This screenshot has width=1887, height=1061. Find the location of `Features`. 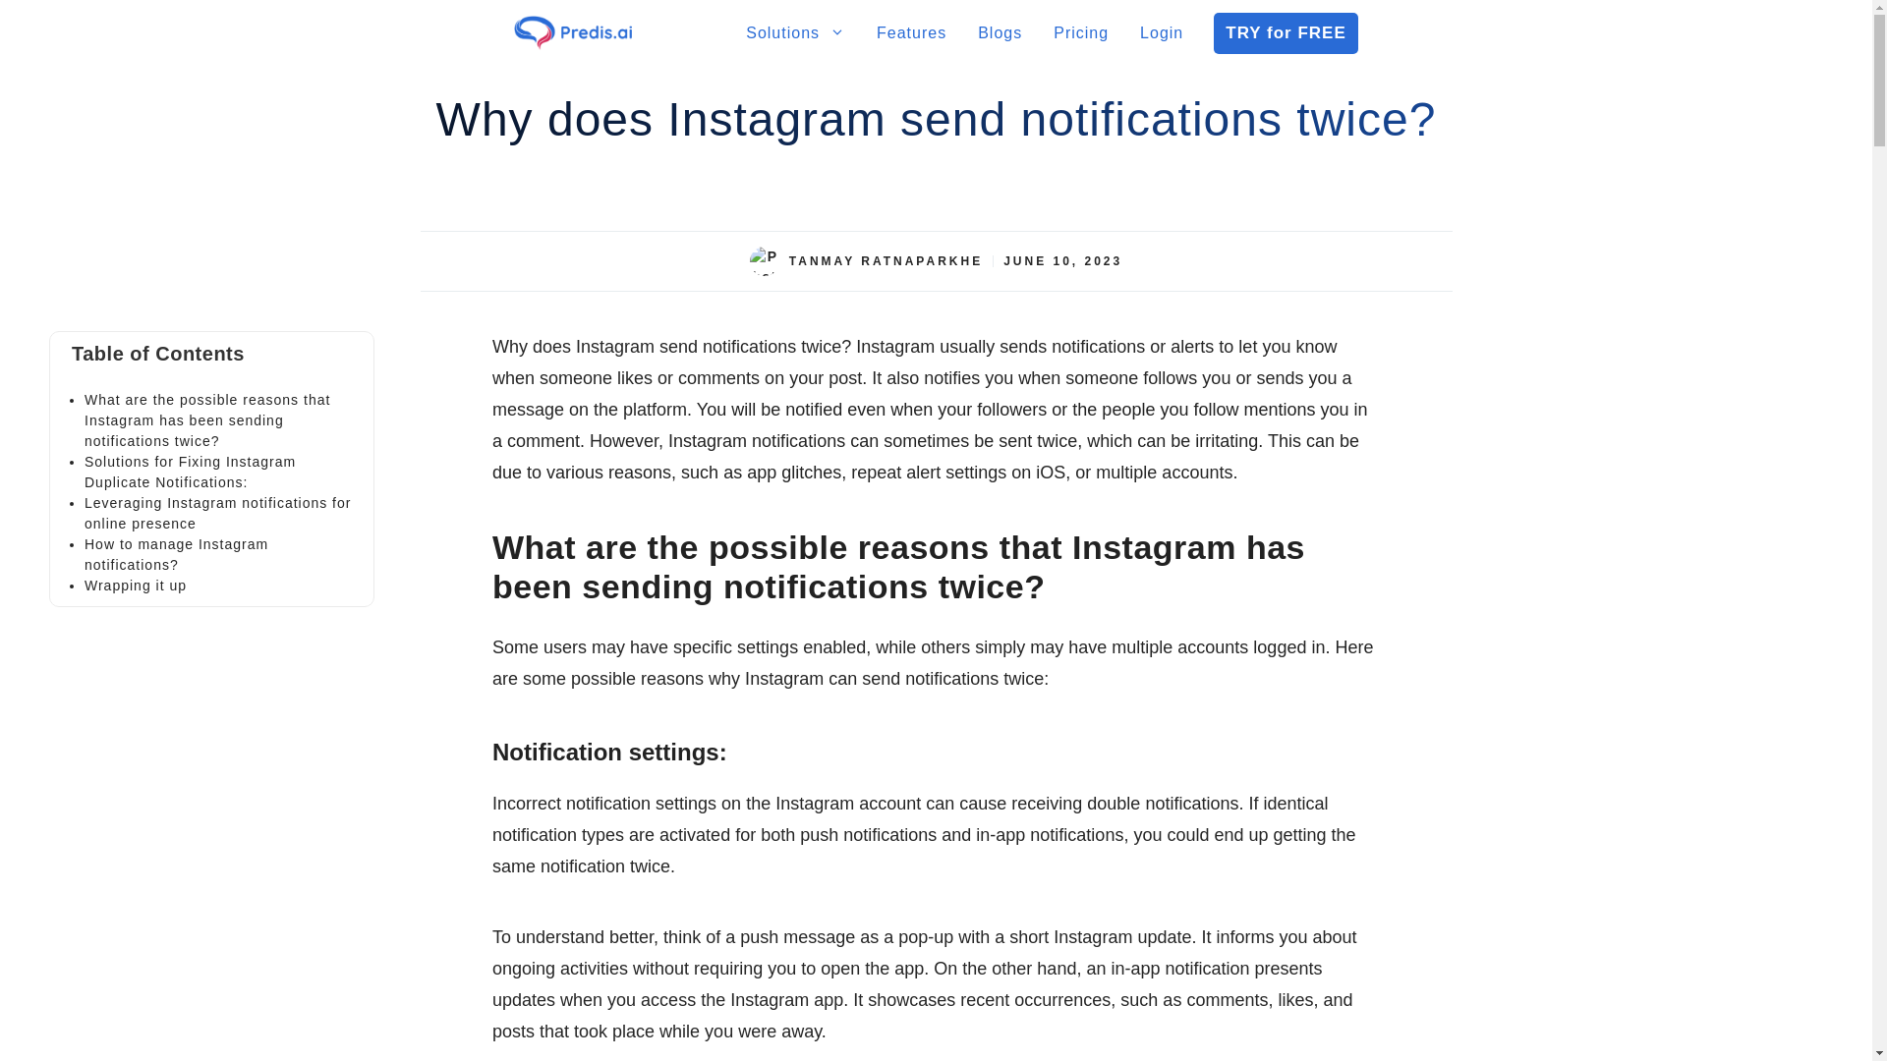

Features is located at coordinates (911, 33).